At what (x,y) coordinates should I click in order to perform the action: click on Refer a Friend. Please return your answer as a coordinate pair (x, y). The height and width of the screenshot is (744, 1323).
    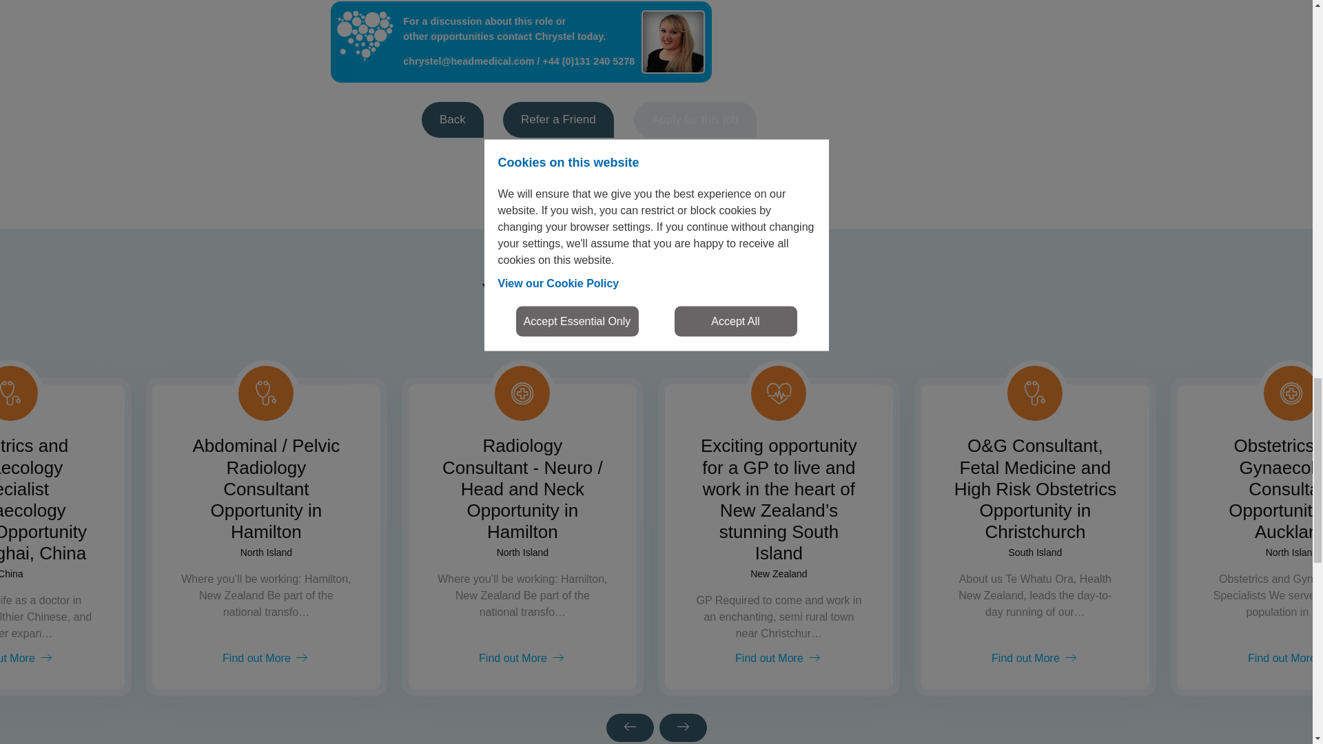
    Looking at the image, I should click on (558, 119).